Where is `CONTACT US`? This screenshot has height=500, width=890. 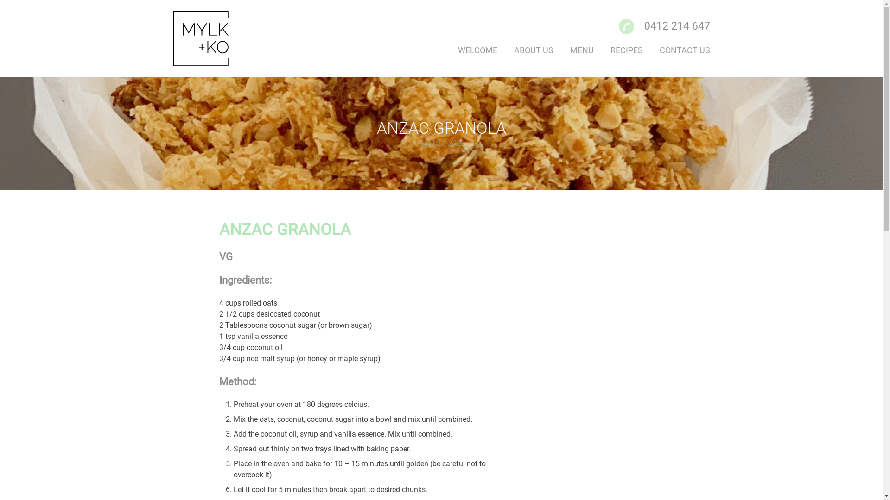
CONTACT US is located at coordinates (685, 50).